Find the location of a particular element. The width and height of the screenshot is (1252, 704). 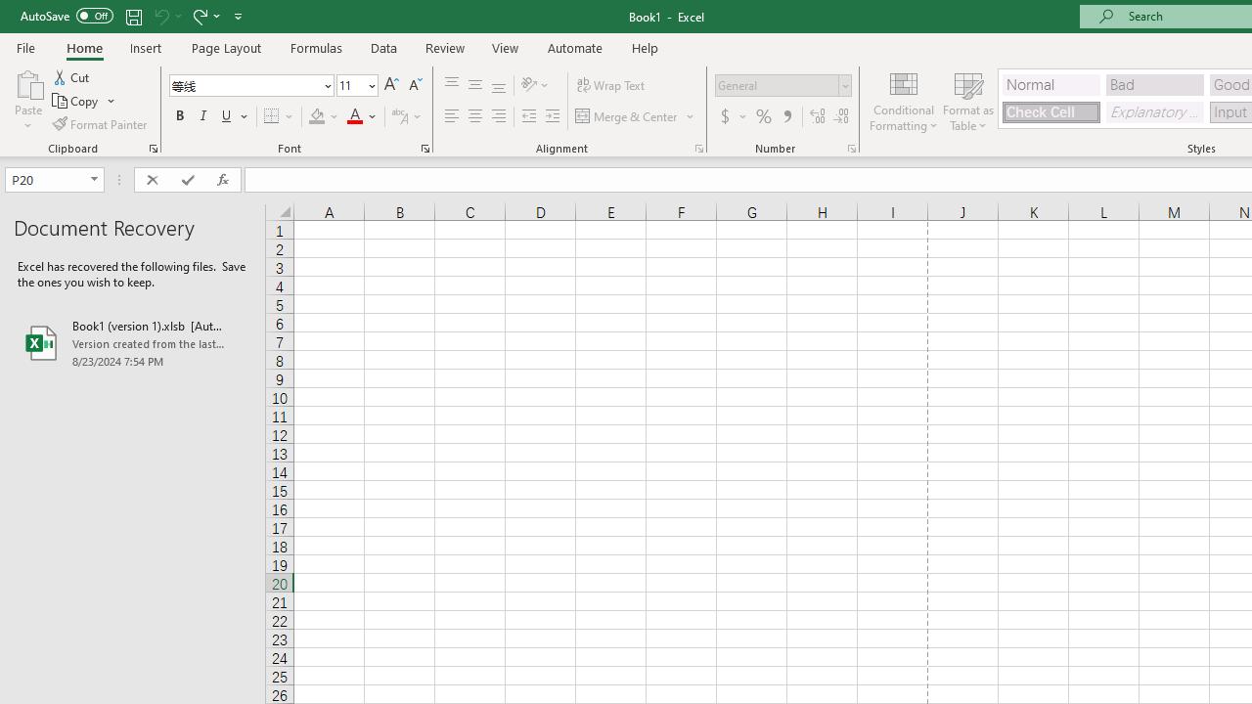

Format Cell Number is located at coordinates (851, 149).